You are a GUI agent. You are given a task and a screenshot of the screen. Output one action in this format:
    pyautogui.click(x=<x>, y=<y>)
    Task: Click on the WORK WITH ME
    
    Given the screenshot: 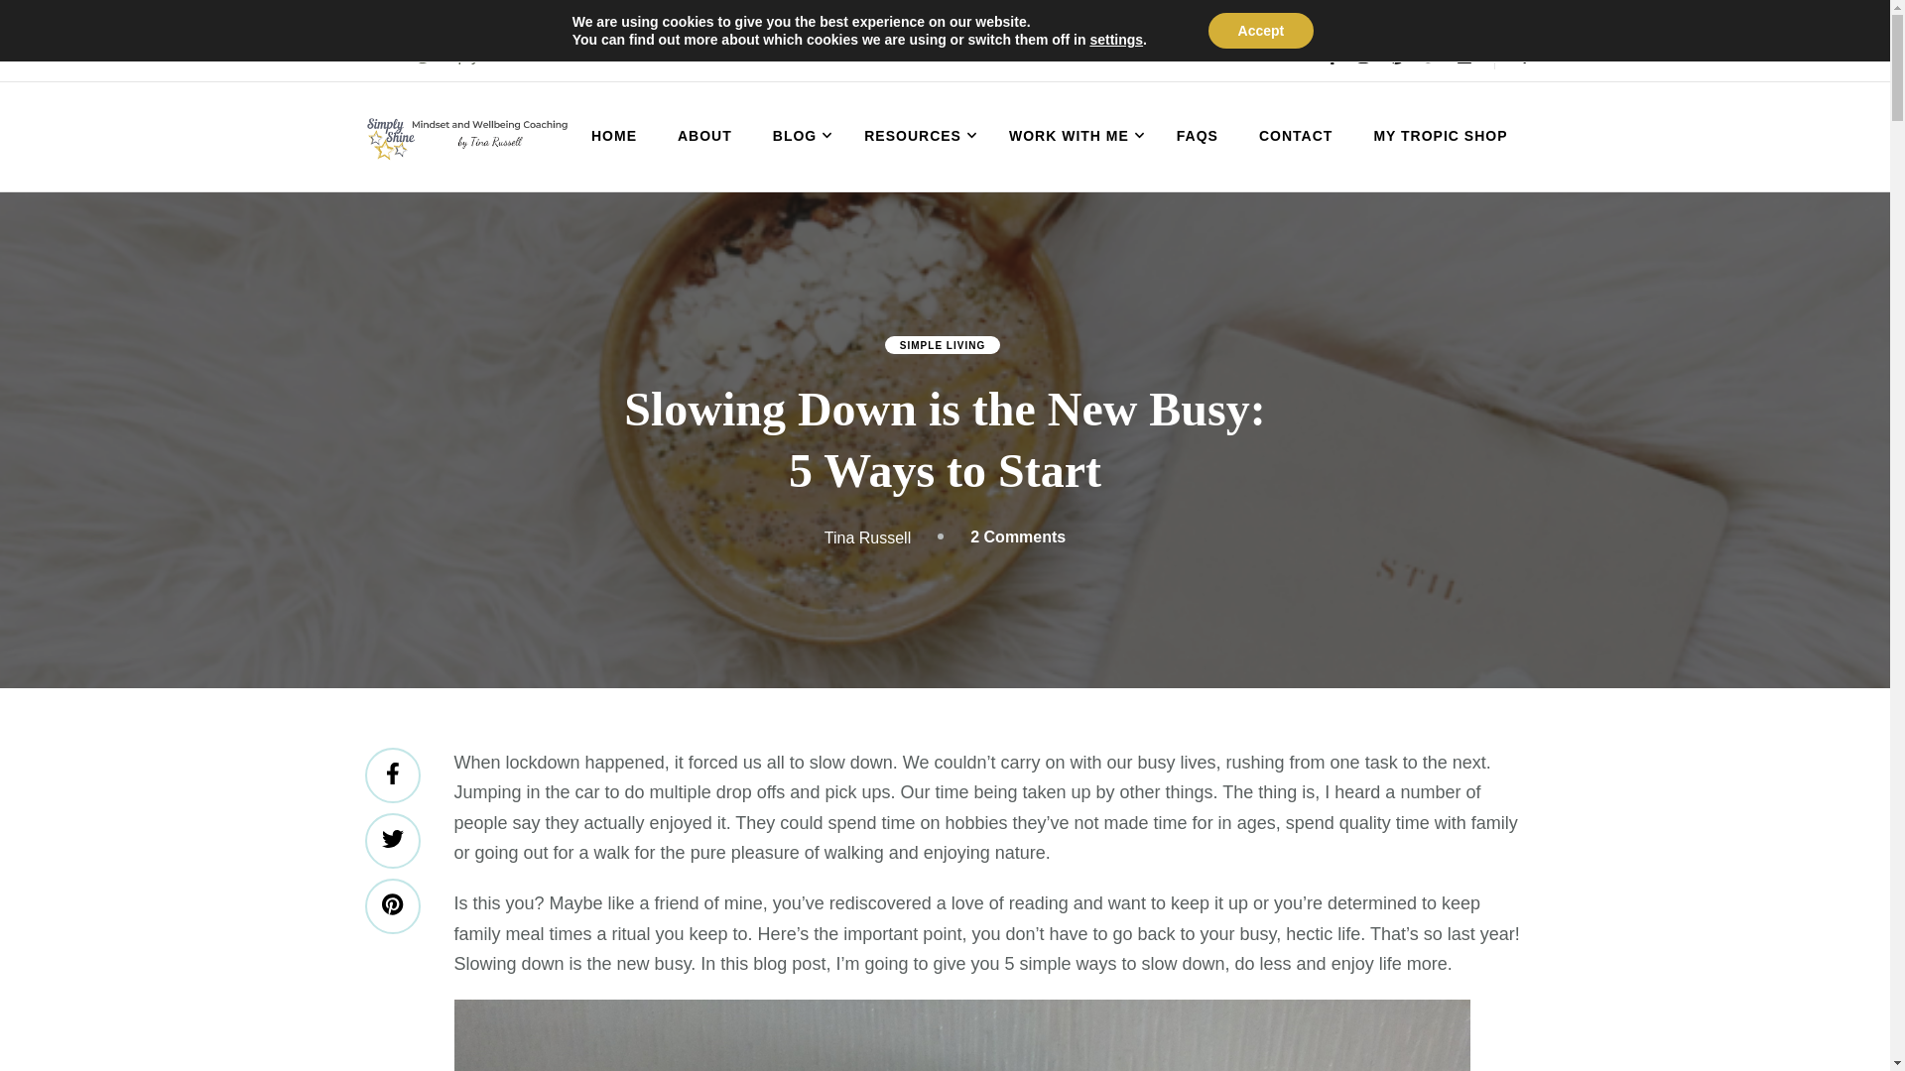 What is the action you would take?
    pyautogui.click(x=1072, y=136)
    